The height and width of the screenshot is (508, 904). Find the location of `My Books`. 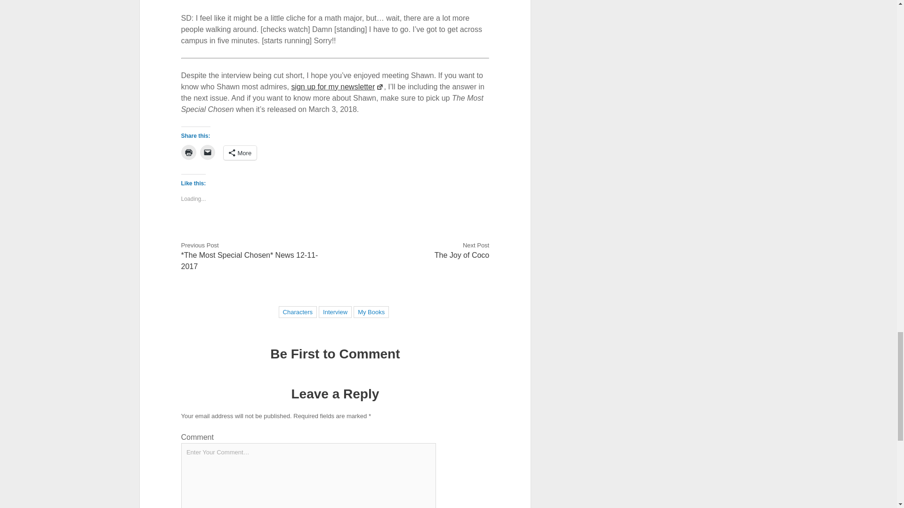

My Books is located at coordinates (371, 312).